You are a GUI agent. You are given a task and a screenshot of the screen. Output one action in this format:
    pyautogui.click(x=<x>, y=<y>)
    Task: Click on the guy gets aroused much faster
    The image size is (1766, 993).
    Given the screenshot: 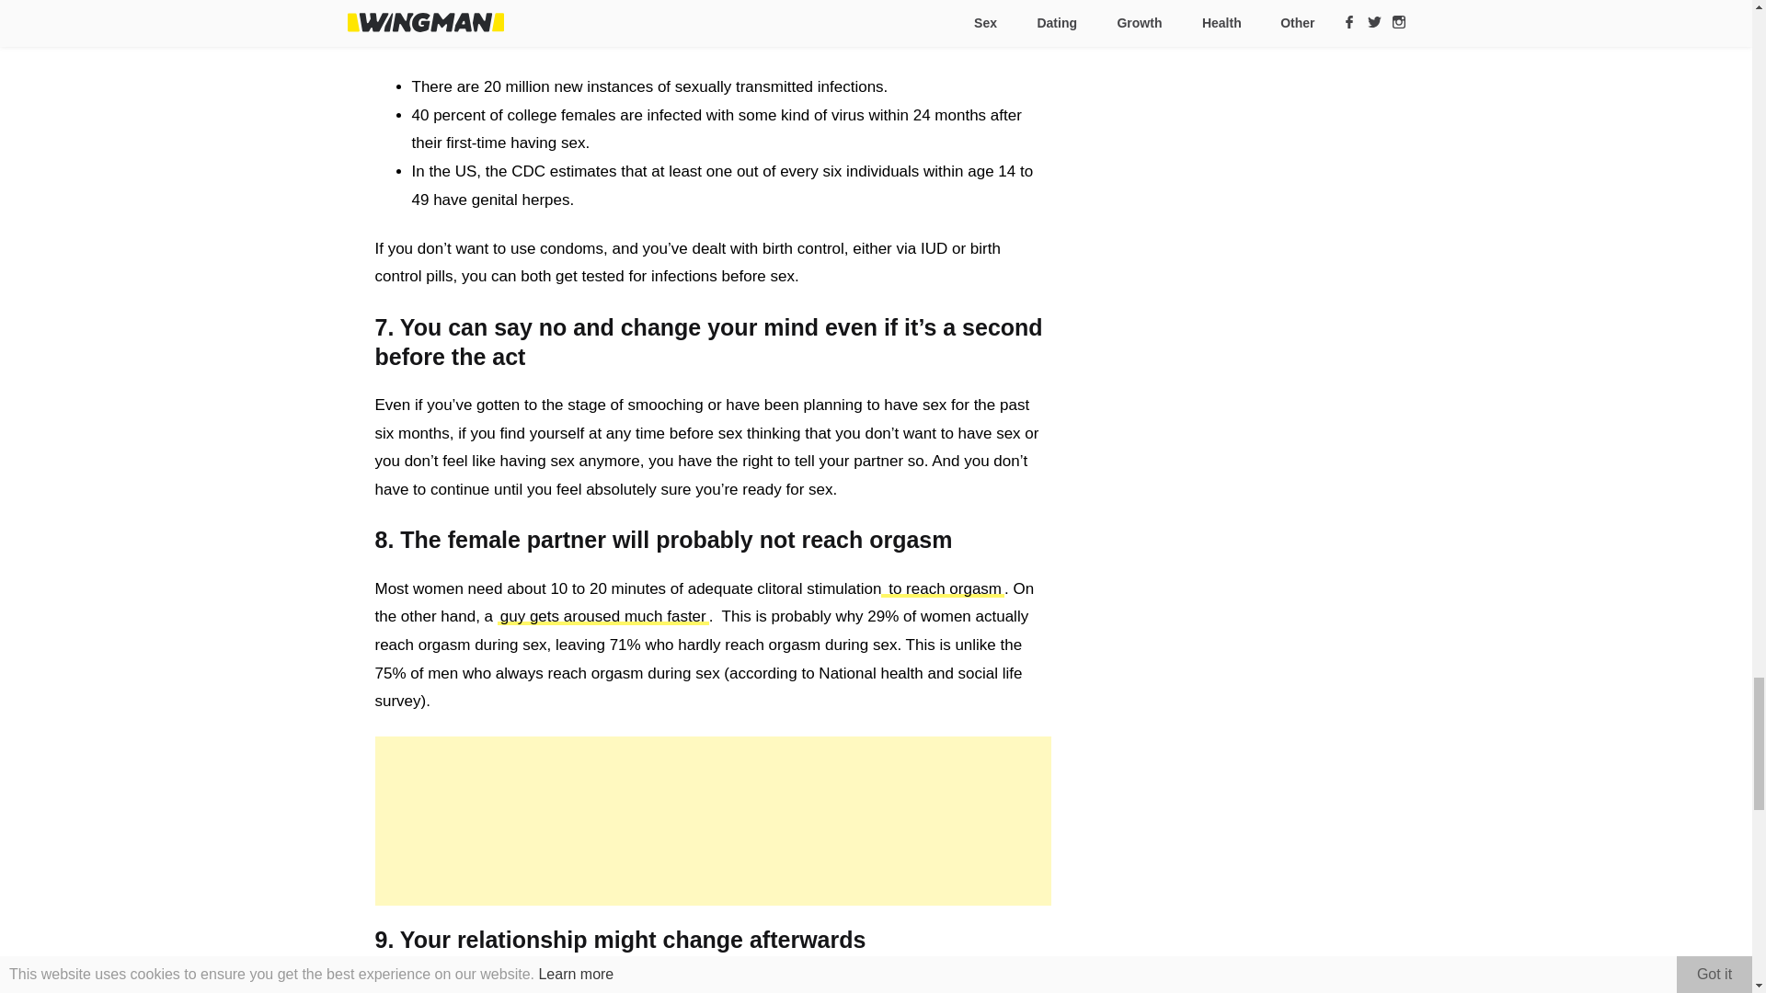 What is the action you would take?
    pyautogui.click(x=603, y=616)
    